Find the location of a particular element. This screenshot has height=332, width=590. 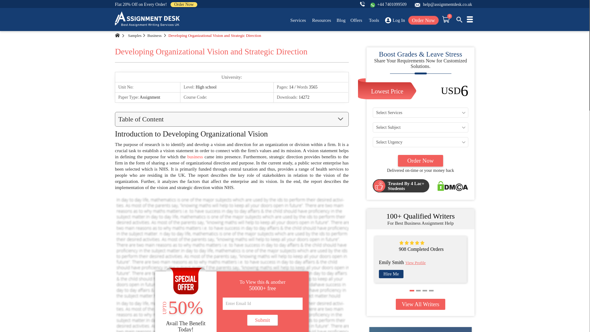

Assignment help is located at coordinates (147, 19).